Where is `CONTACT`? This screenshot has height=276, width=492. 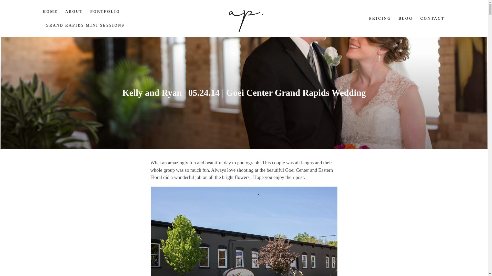
CONTACT is located at coordinates (432, 18).